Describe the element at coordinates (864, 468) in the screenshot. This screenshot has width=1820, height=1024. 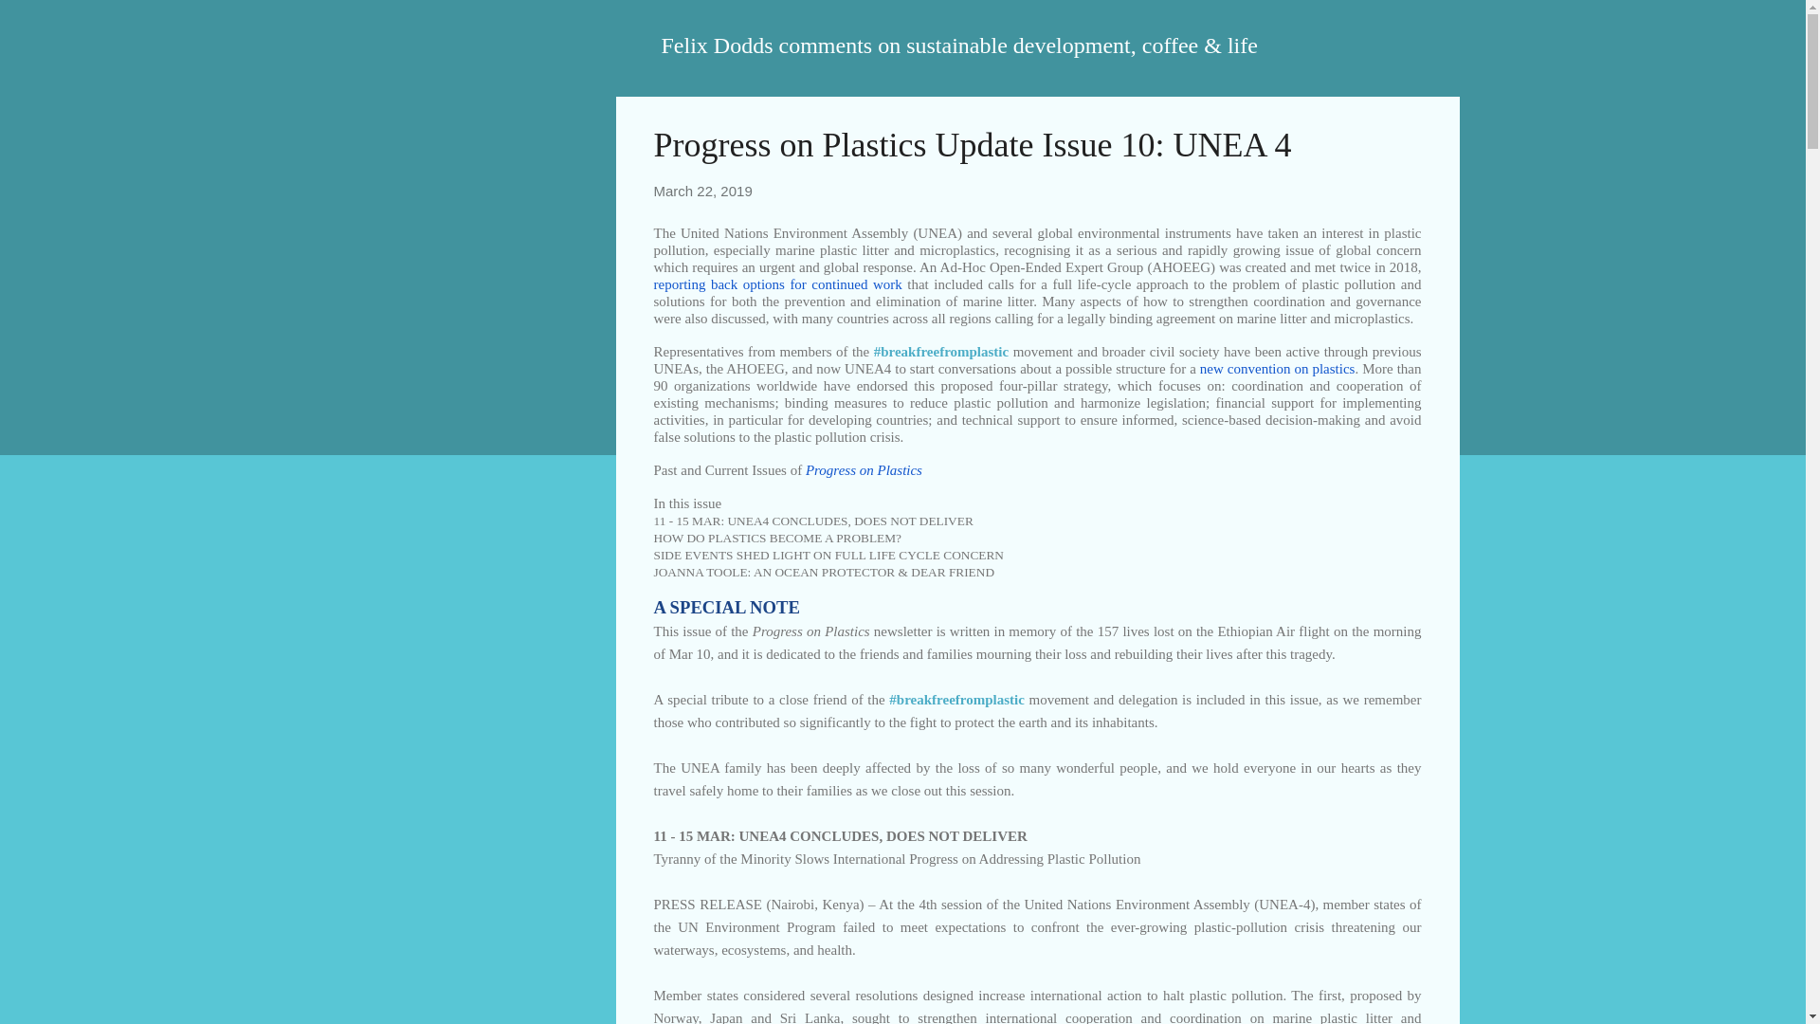
I see `Progress on Plastics` at that location.